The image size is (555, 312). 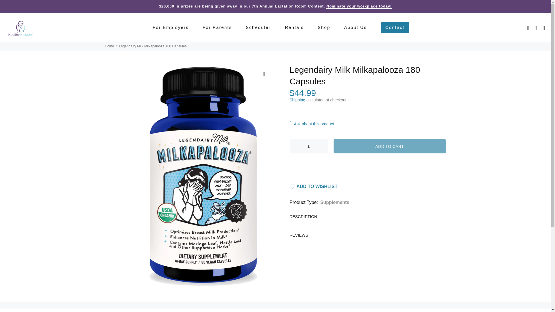 I want to click on Nominate your workplace today!, so click(x=359, y=6).